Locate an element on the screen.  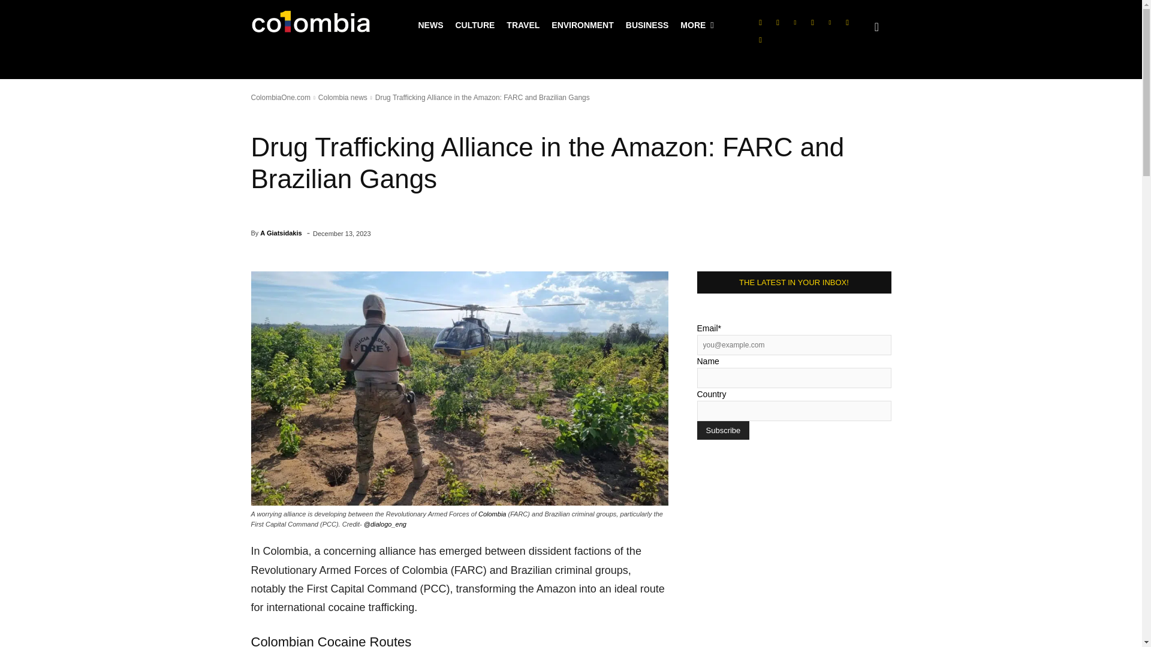
Linkedin is located at coordinates (795, 22).